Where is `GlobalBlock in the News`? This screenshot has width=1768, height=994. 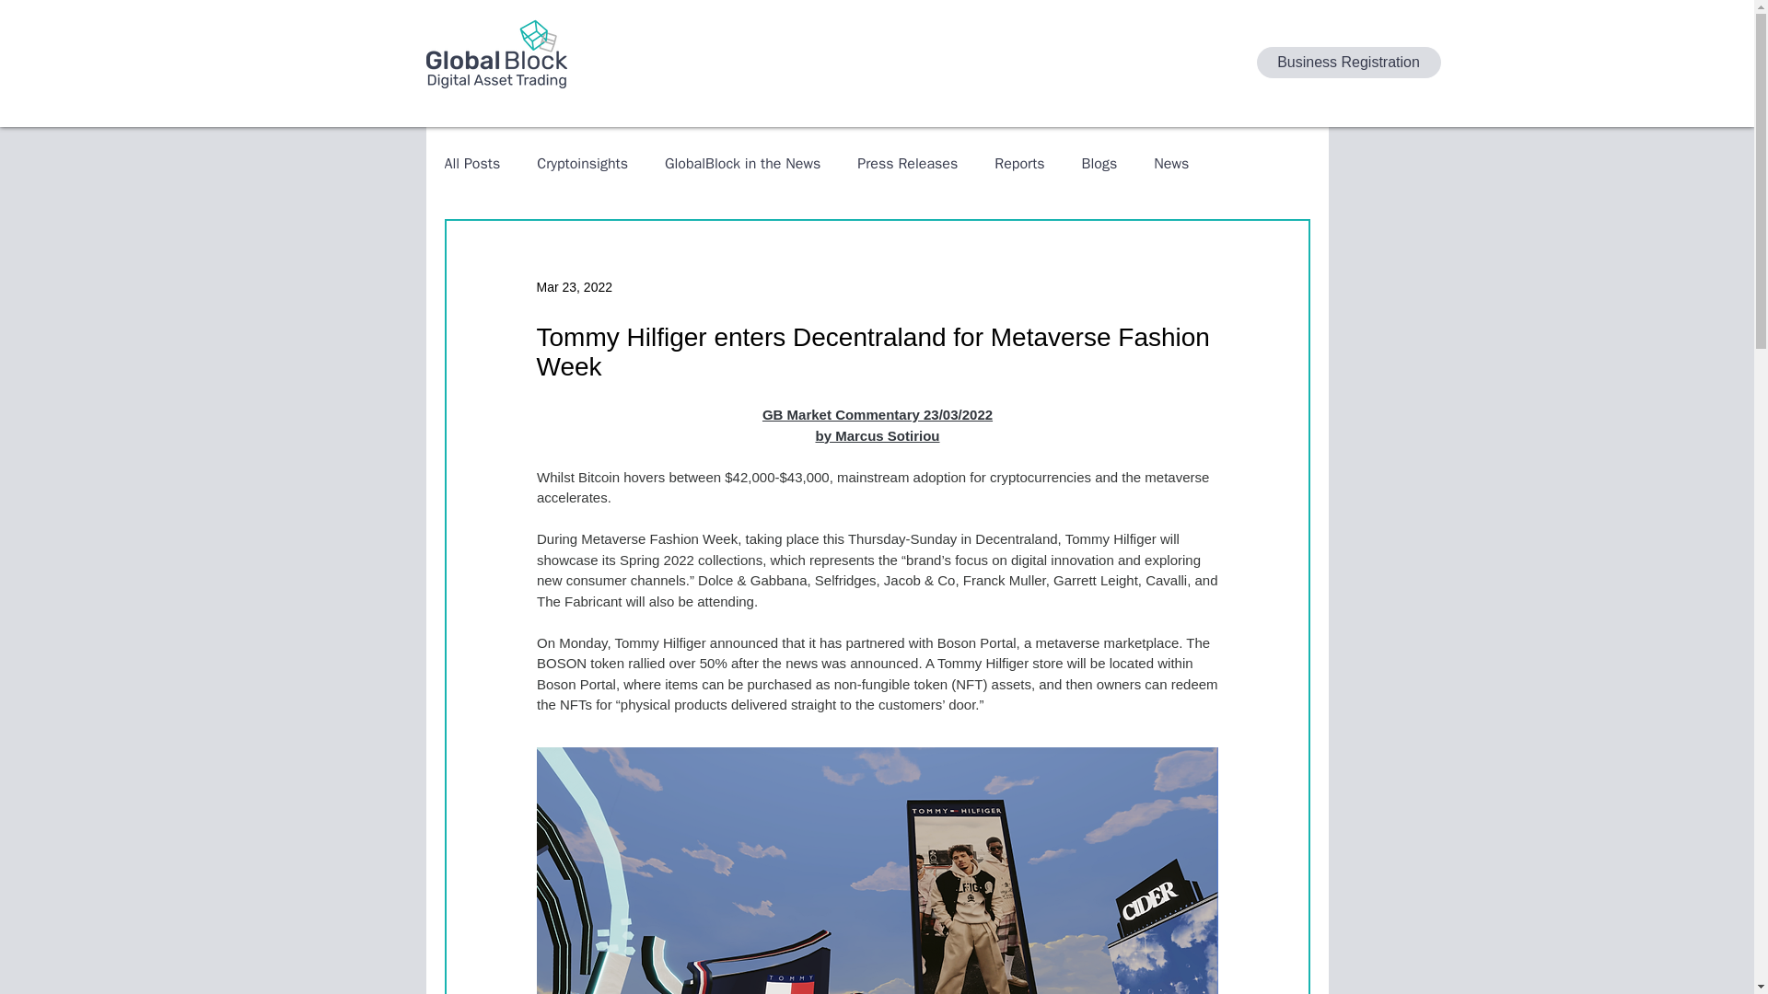
GlobalBlock in the News is located at coordinates (742, 164).